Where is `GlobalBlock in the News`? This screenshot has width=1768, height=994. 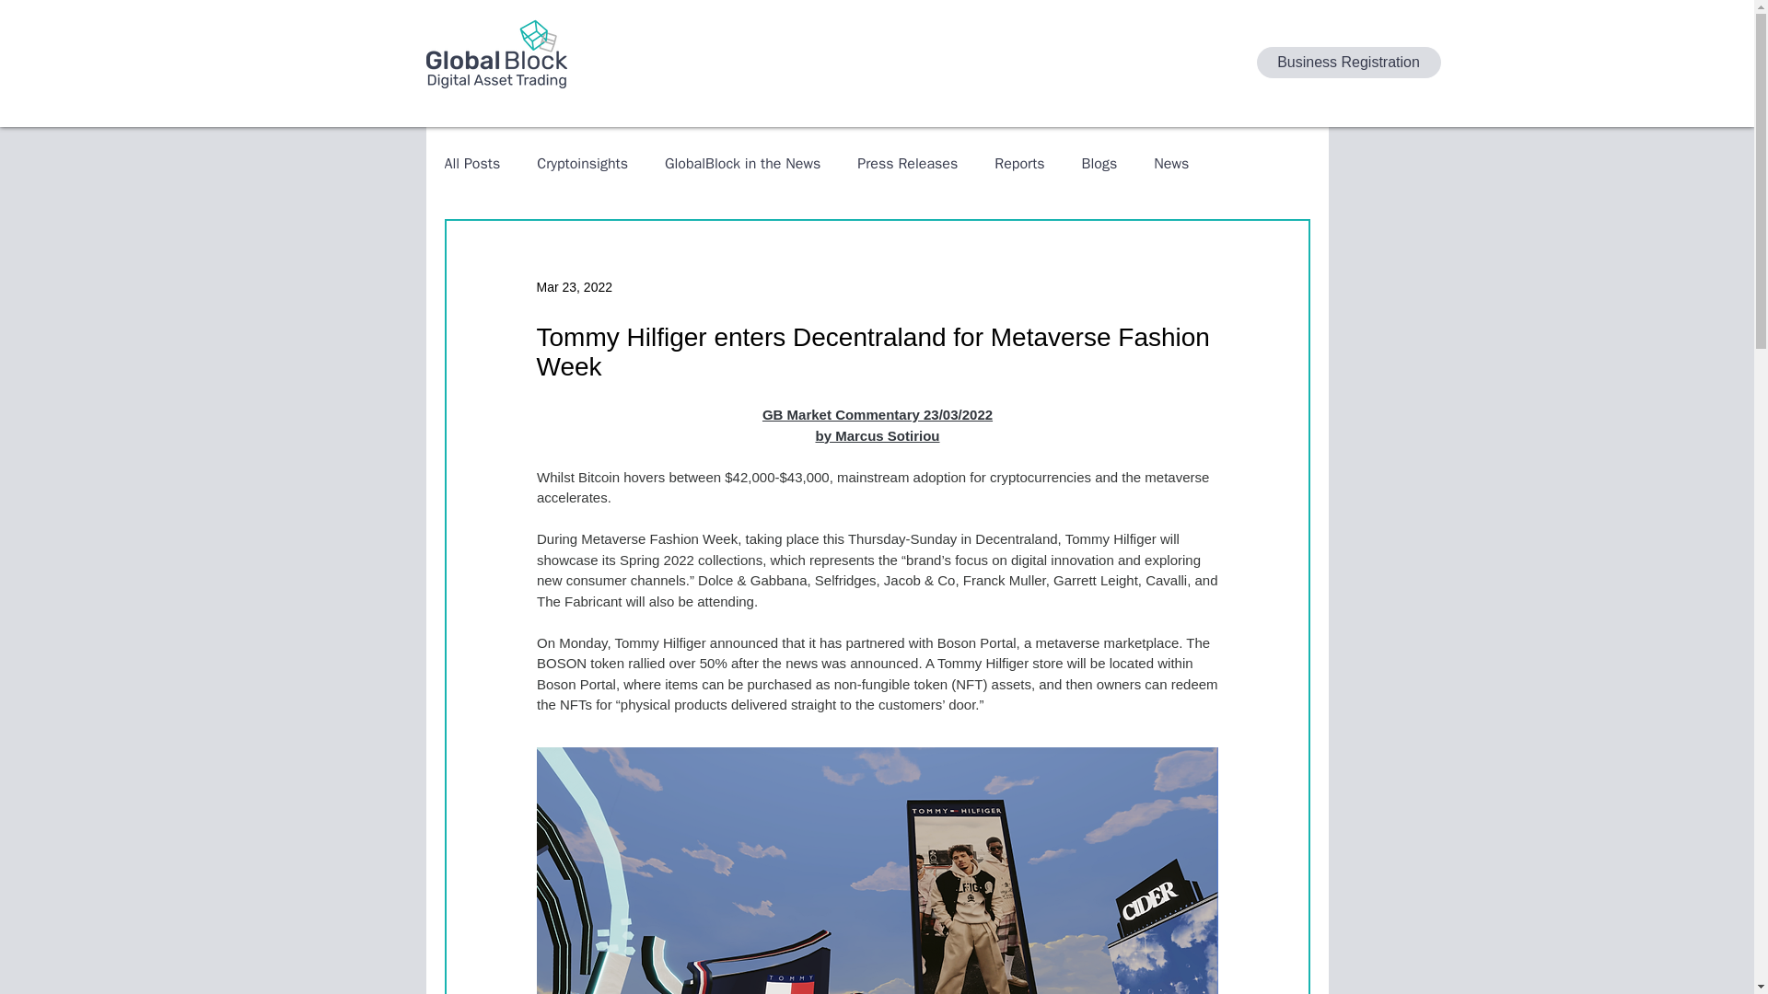
GlobalBlock in the News is located at coordinates (742, 164).